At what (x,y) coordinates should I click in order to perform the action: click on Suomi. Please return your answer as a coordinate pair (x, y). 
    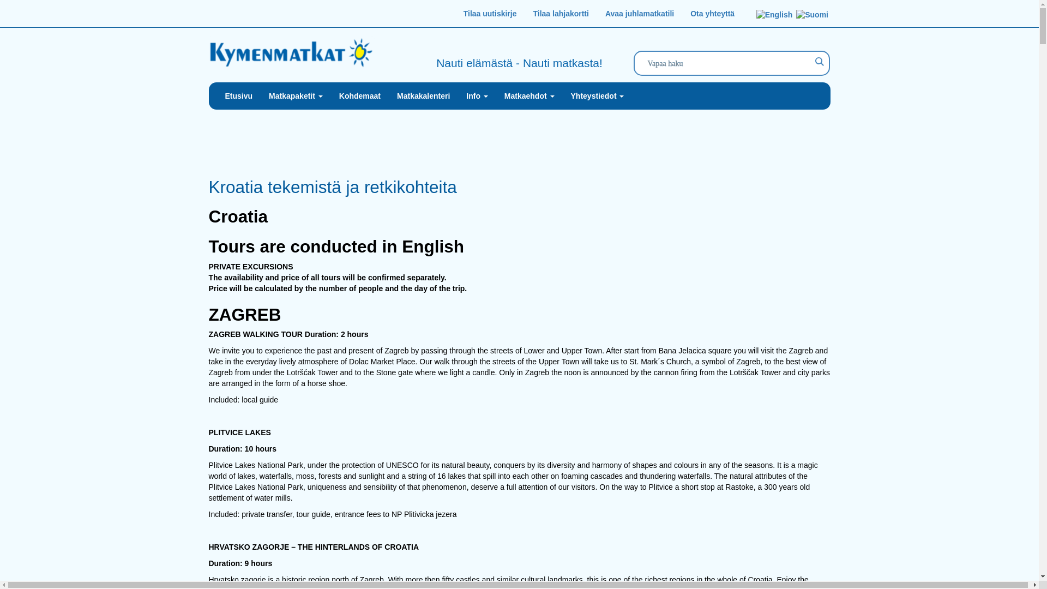
    Looking at the image, I should click on (811, 15).